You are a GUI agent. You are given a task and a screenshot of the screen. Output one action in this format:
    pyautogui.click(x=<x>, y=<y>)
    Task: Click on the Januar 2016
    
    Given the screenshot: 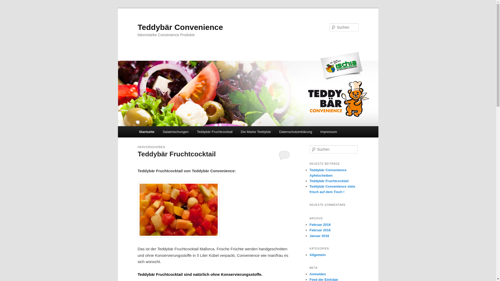 What is the action you would take?
    pyautogui.click(x=319, y=236)
    